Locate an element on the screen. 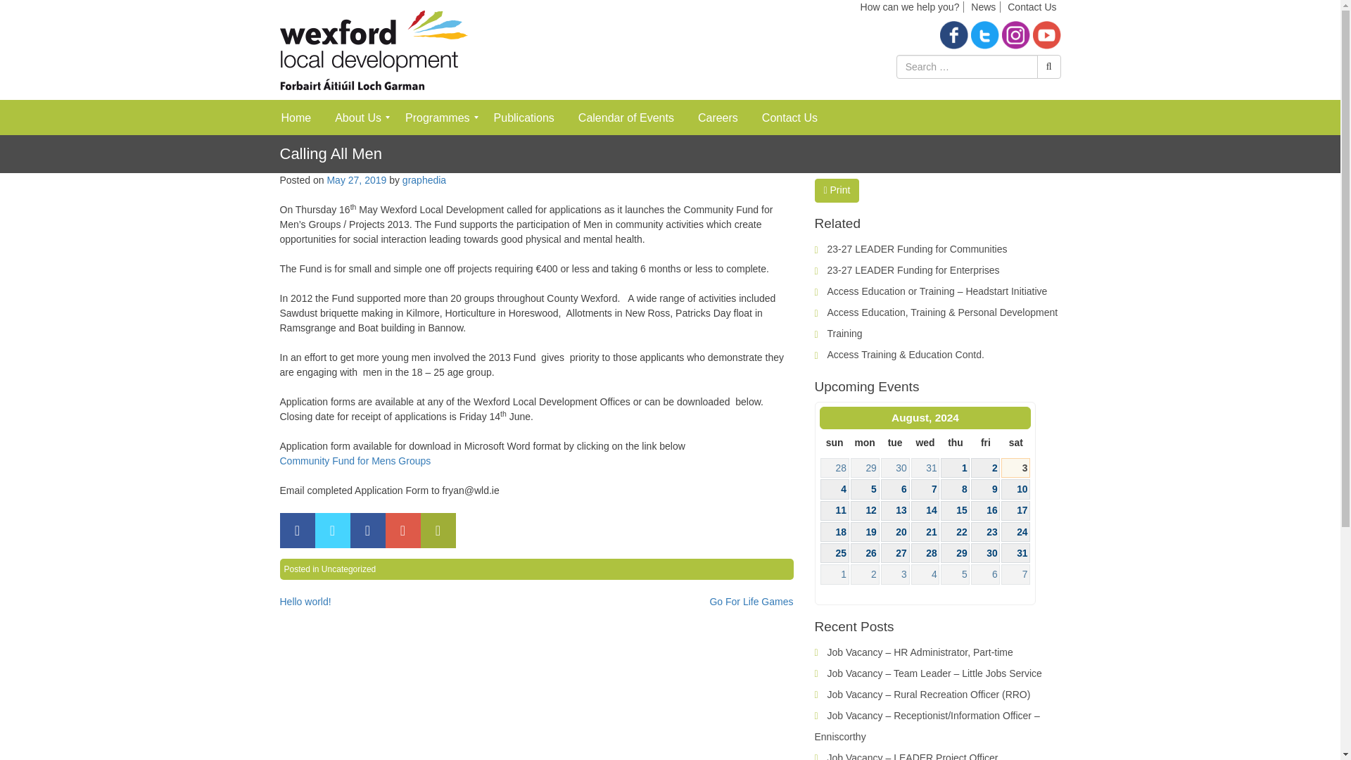 Image resolution: width=1351 pixels, height=760 pixels. News is located at coordinates (984, 7).